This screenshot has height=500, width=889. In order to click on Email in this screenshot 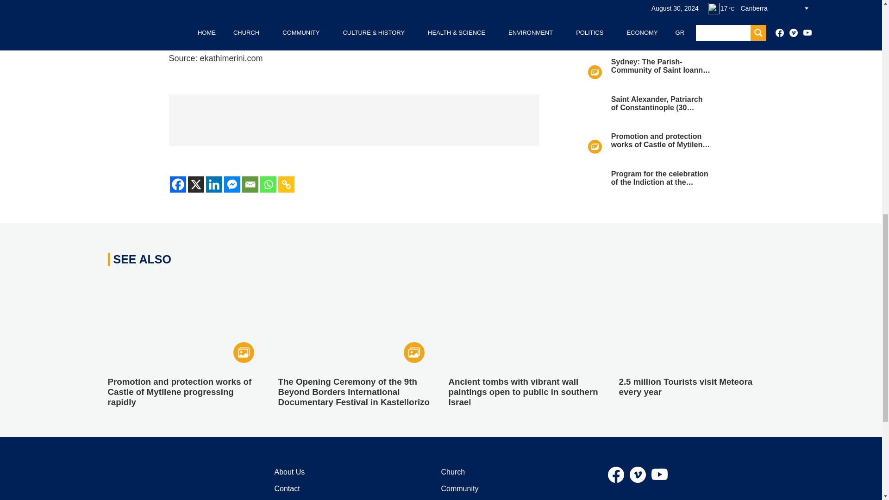, I will do `click(250, 184)`.